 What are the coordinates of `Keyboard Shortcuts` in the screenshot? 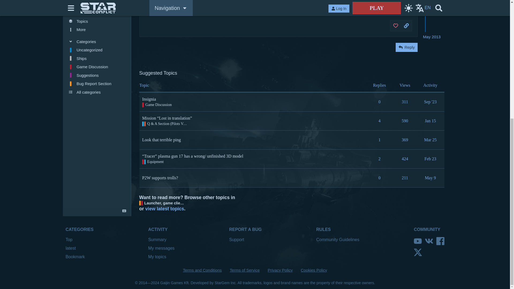 It's located at (124, 17).